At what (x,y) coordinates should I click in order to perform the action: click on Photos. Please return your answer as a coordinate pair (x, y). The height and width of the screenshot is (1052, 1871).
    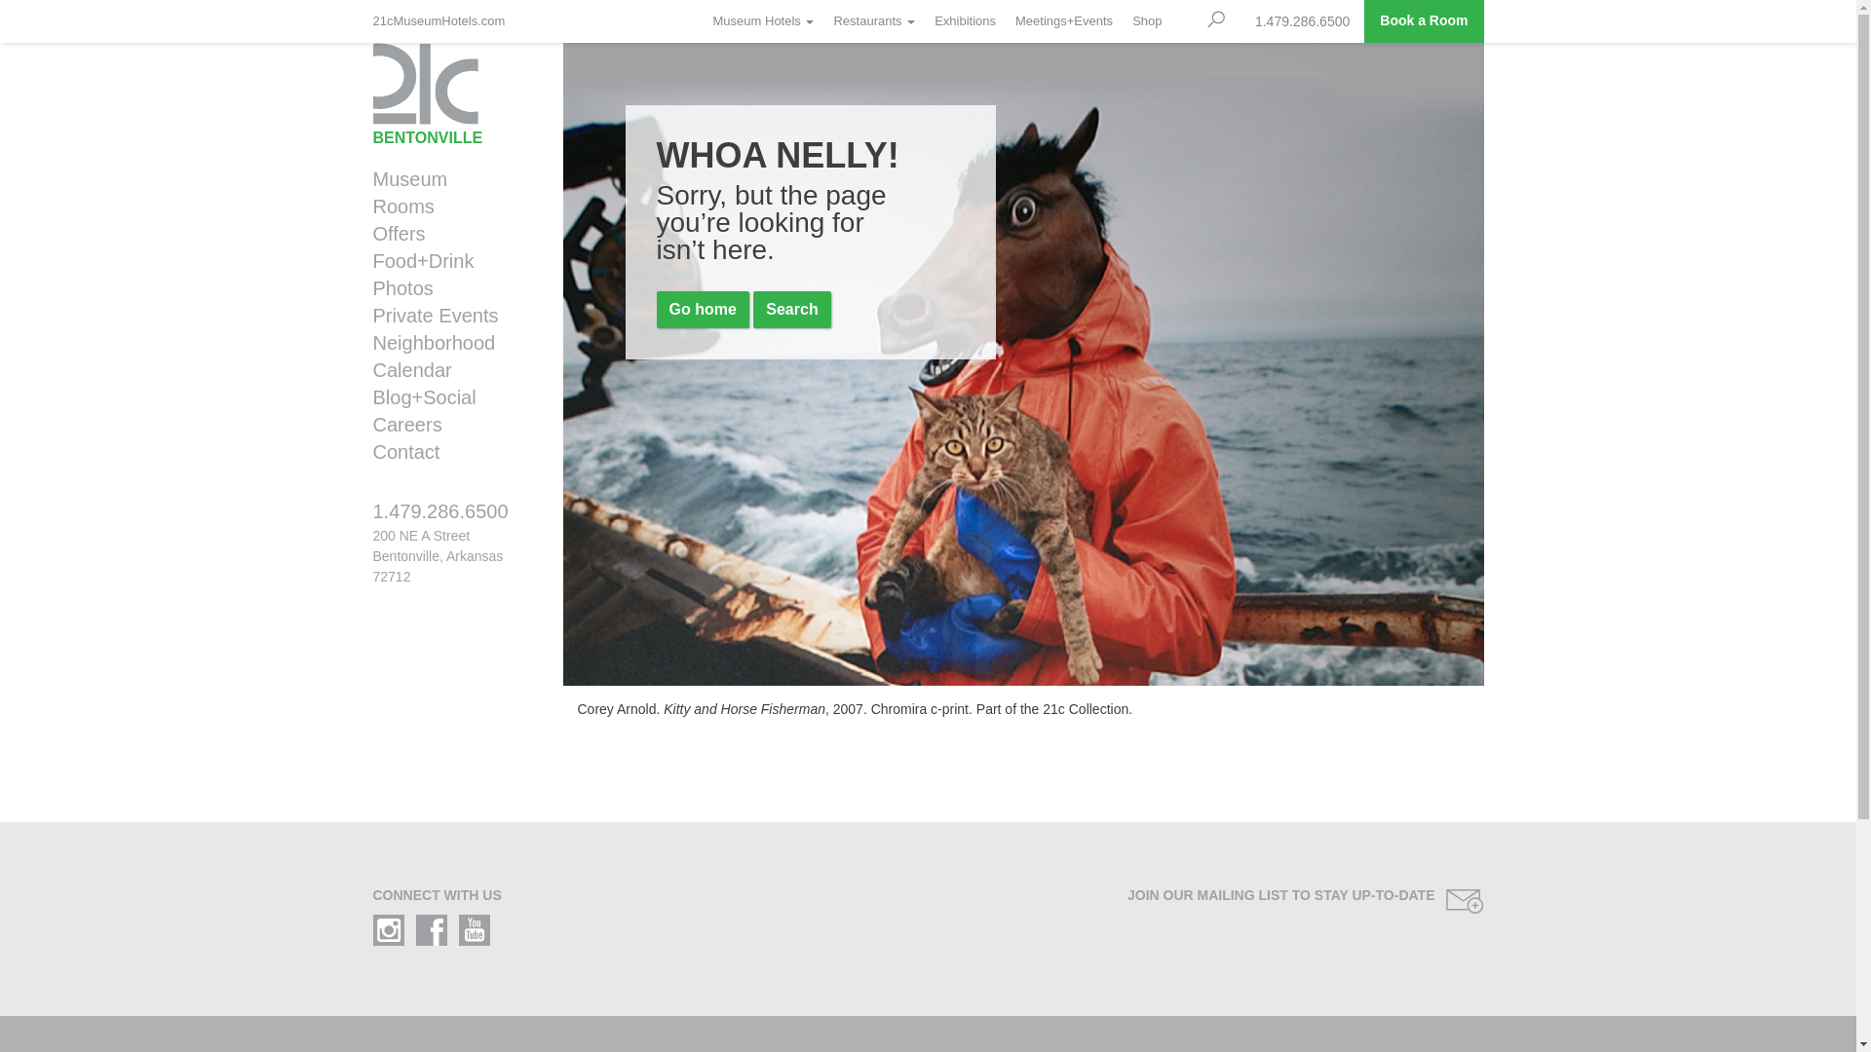
    Looking at the image, I should click on (446, 288).